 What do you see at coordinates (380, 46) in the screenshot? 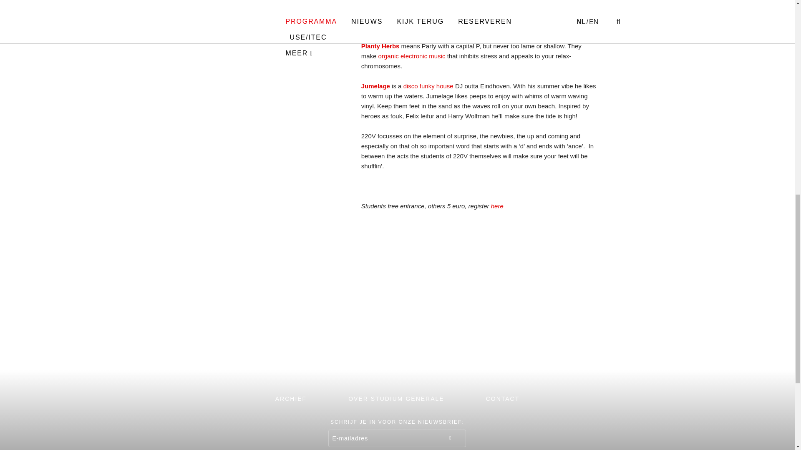
I see `Planty Herbs` at bounding box center [380, 46].